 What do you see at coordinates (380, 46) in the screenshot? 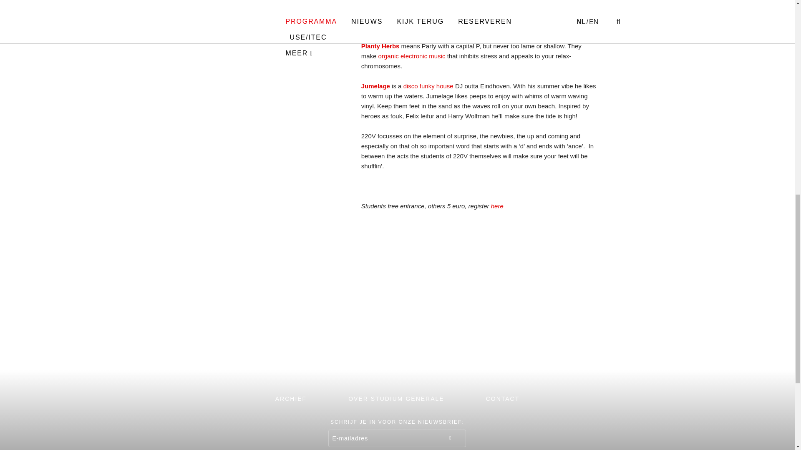
I see `Planty Herbs` at bounding box center [380, 46].